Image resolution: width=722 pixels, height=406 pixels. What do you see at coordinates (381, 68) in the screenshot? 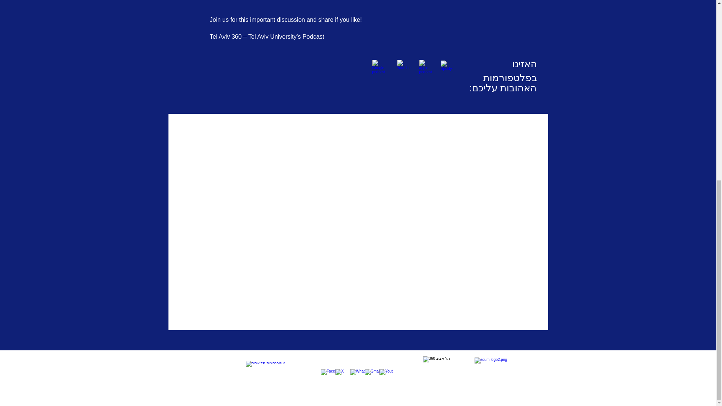
I see `Google podcast` at bounding box center [381, 68].